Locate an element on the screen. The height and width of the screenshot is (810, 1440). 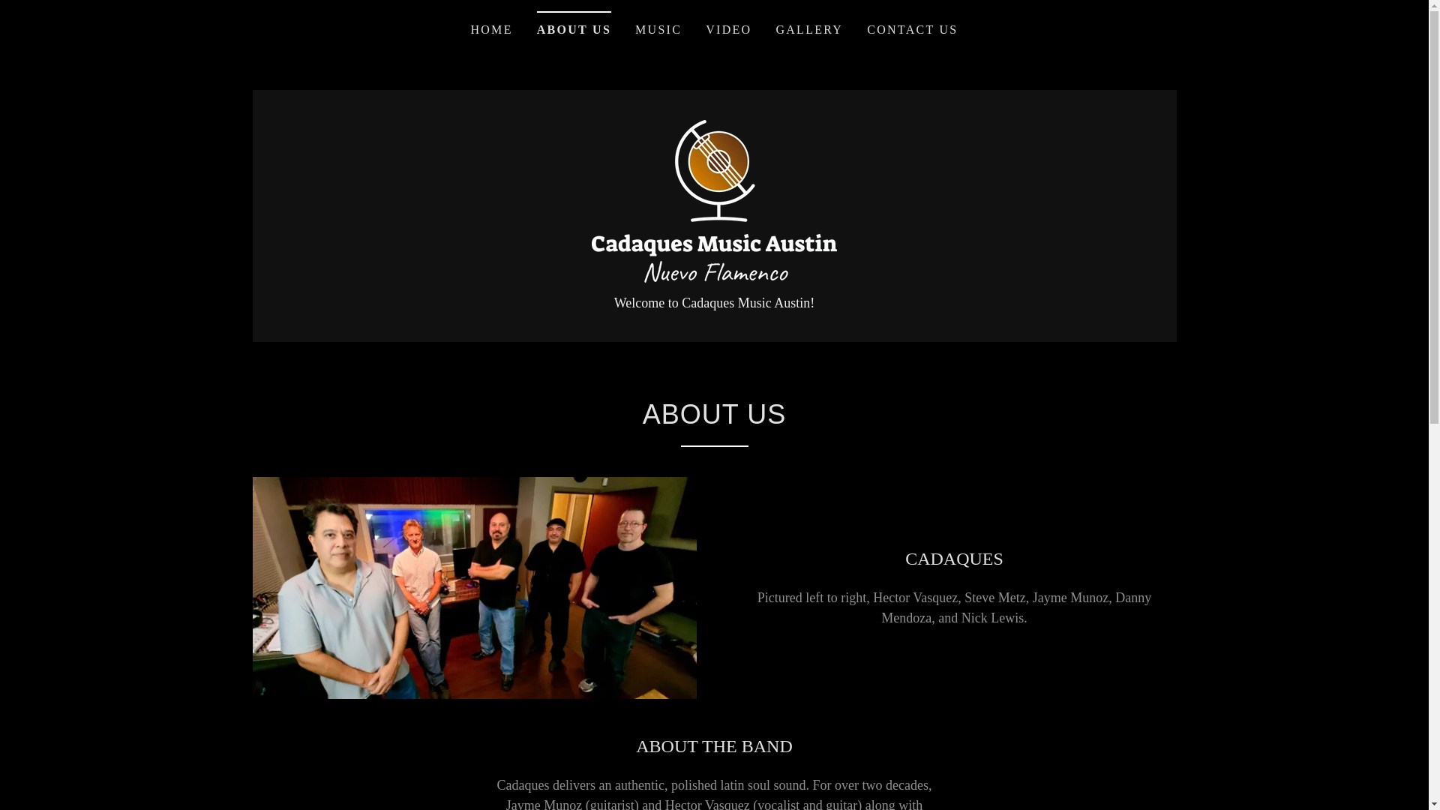
ABOUT US is located at coordinates (574, 25).